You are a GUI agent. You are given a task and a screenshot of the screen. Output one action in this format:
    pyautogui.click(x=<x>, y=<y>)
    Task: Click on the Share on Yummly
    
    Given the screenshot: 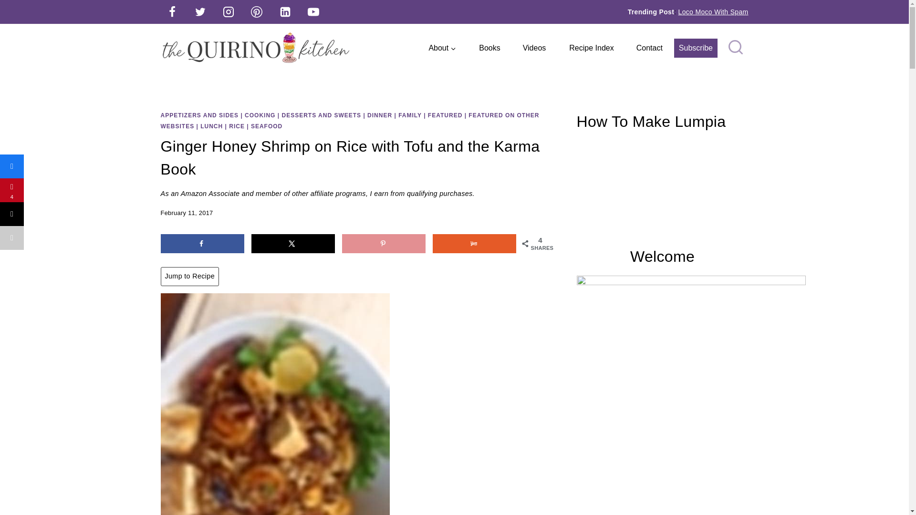 What is the action you would take?
    pyautogui.click(x=474, y=244)
    